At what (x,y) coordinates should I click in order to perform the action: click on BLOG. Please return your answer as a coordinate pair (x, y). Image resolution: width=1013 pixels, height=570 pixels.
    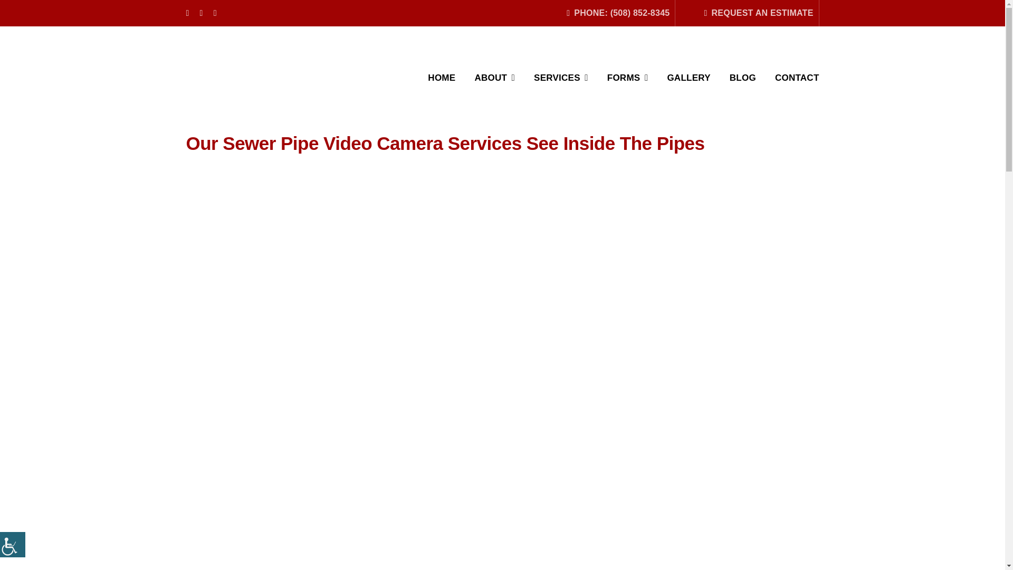
    Looking at the image, I should click on (742, 78).